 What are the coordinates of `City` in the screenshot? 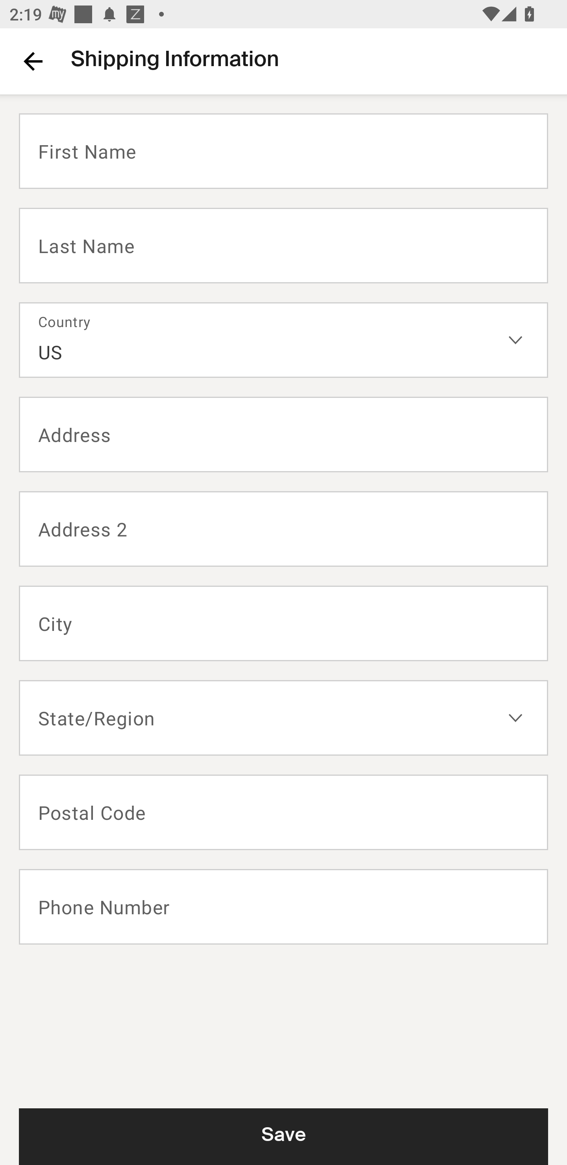 It's located at (283, 623).